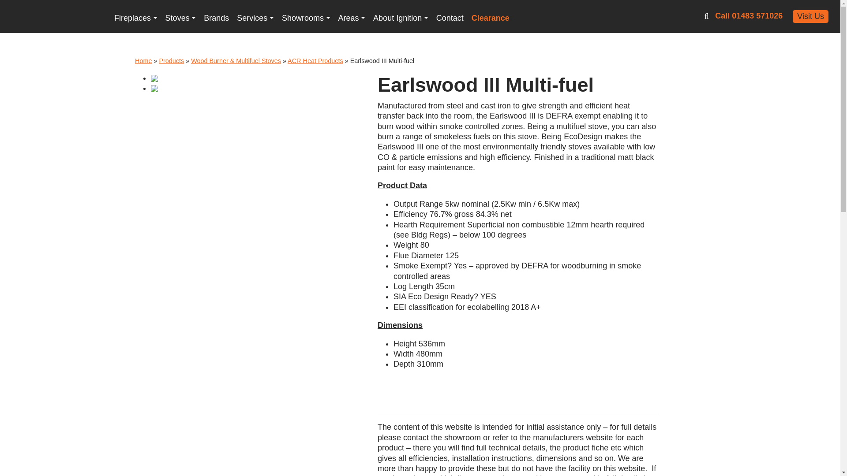  What do you see at coordinates (136, 18) in the screenshot?
I see `Fireplaces` at bounding box center [136, 18].